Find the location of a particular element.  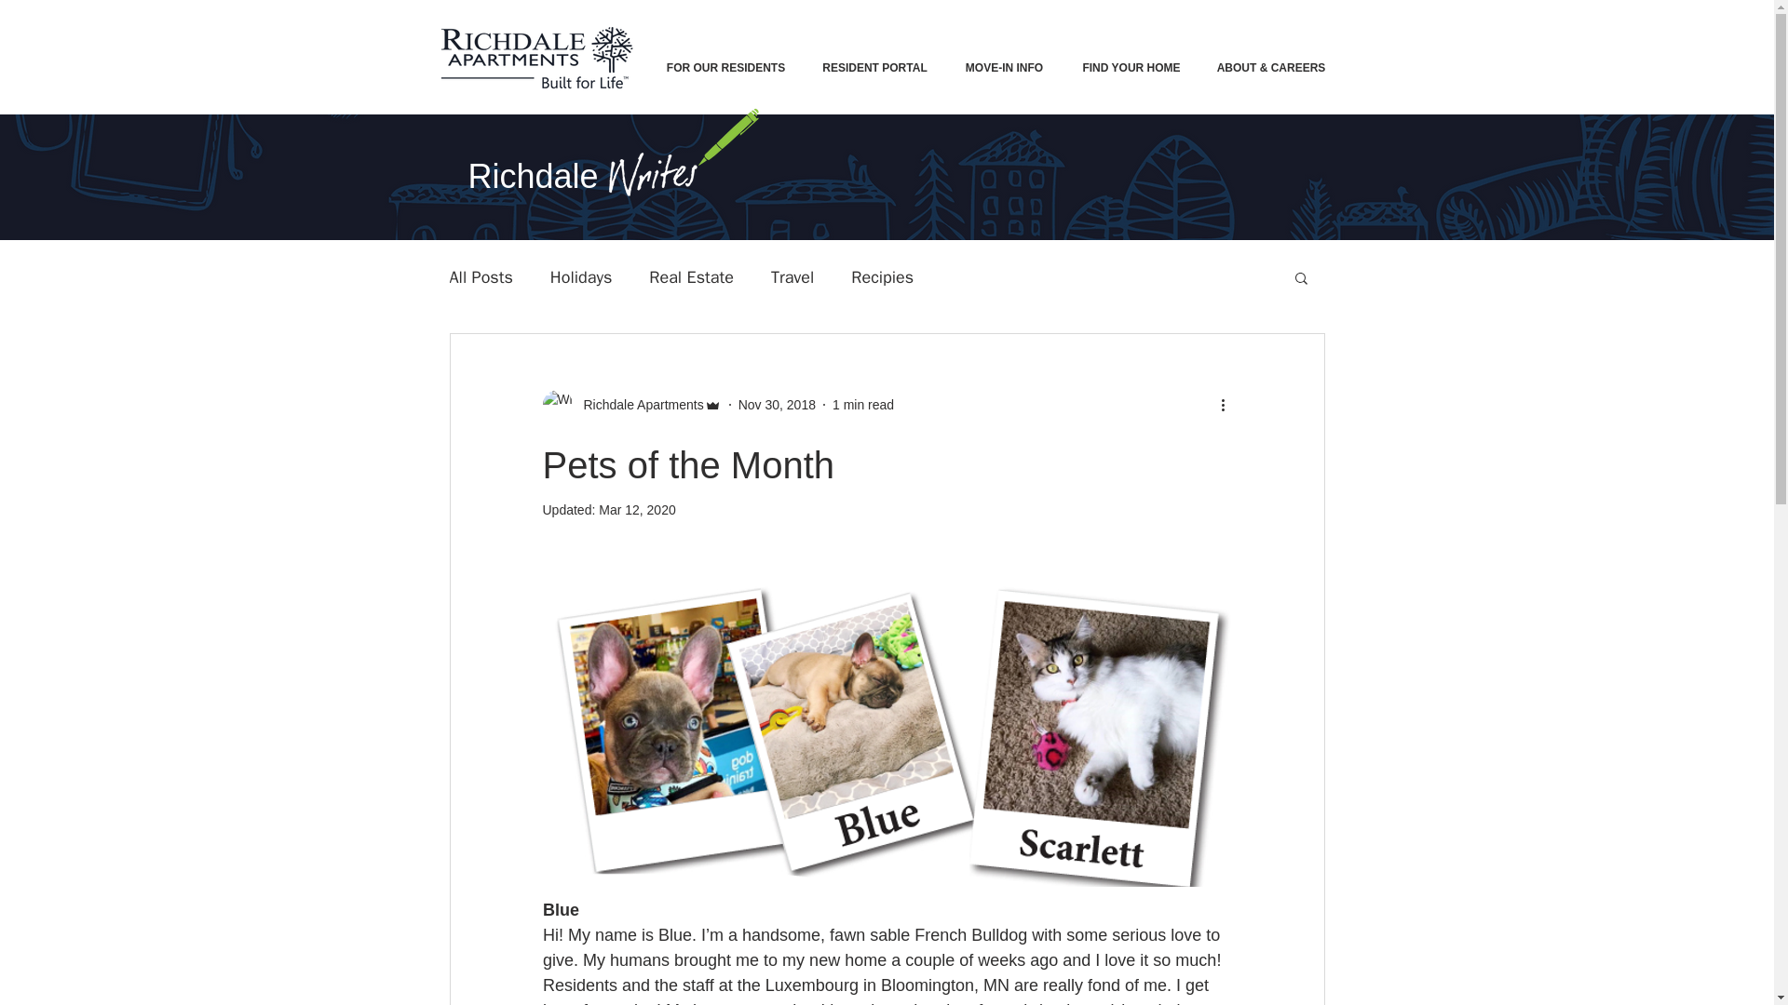

MOVE-IN INFO is located at coordinates (1004, 67).